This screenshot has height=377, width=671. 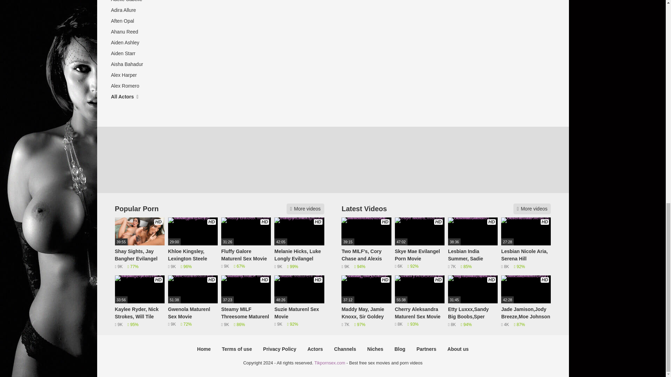 What do you see at coordinates (132, 10) in the screenshot?
I see `Adira Allure` at bounding box center [132, 10].